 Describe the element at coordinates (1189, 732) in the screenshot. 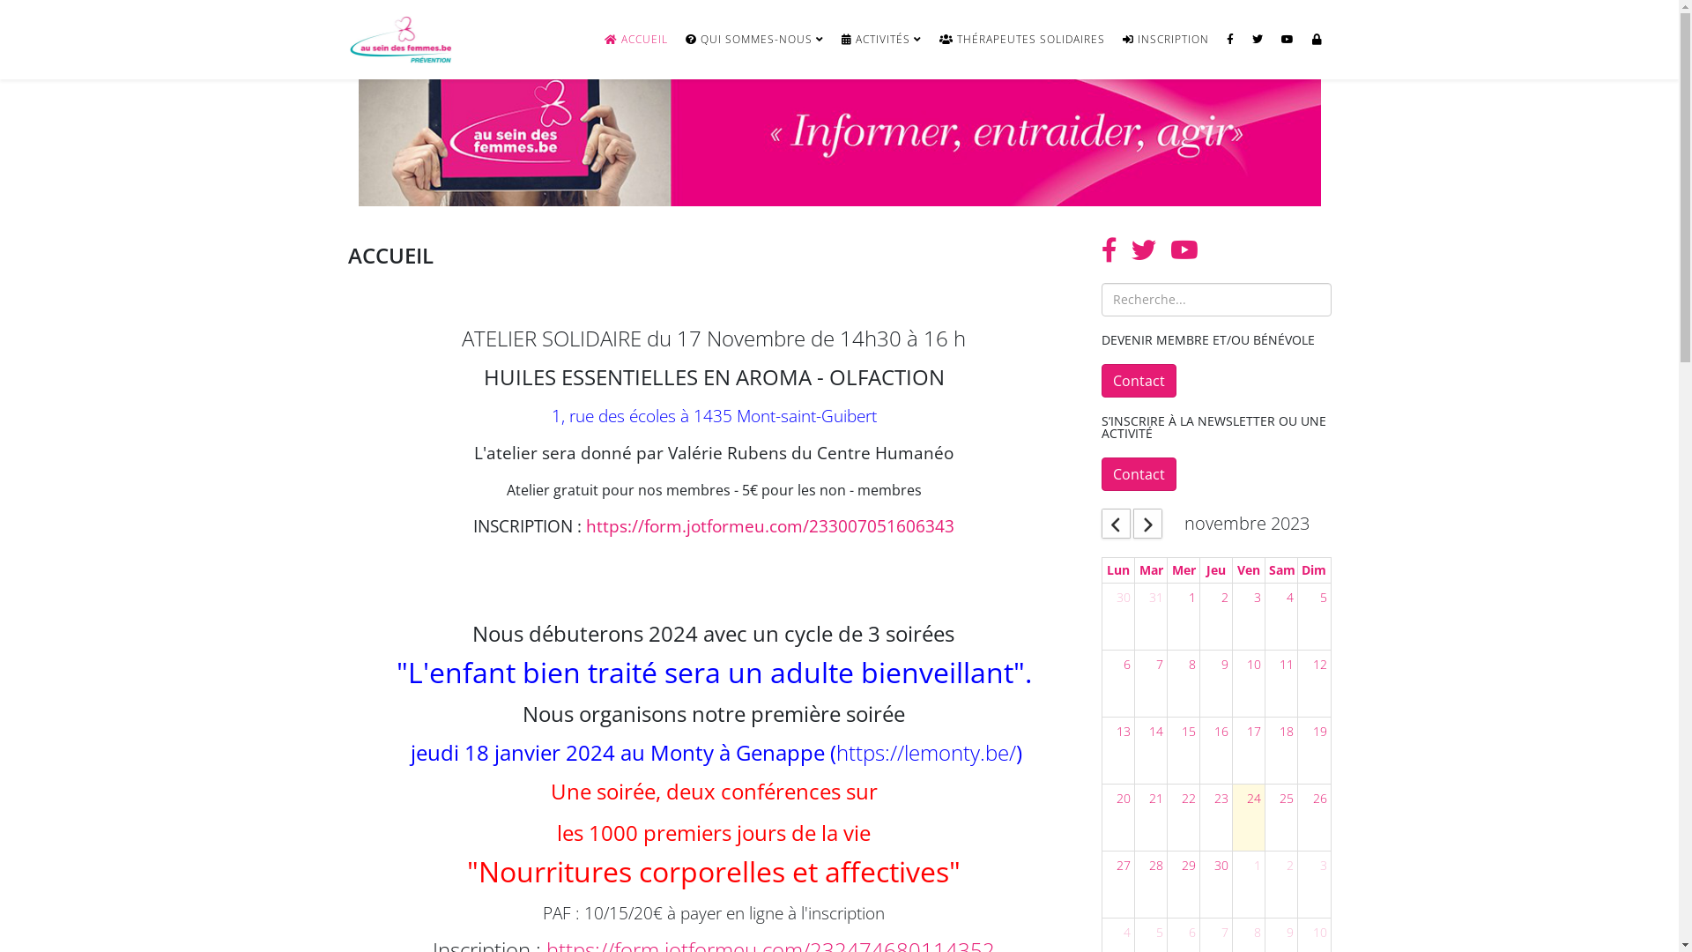

I see `15` at that location.